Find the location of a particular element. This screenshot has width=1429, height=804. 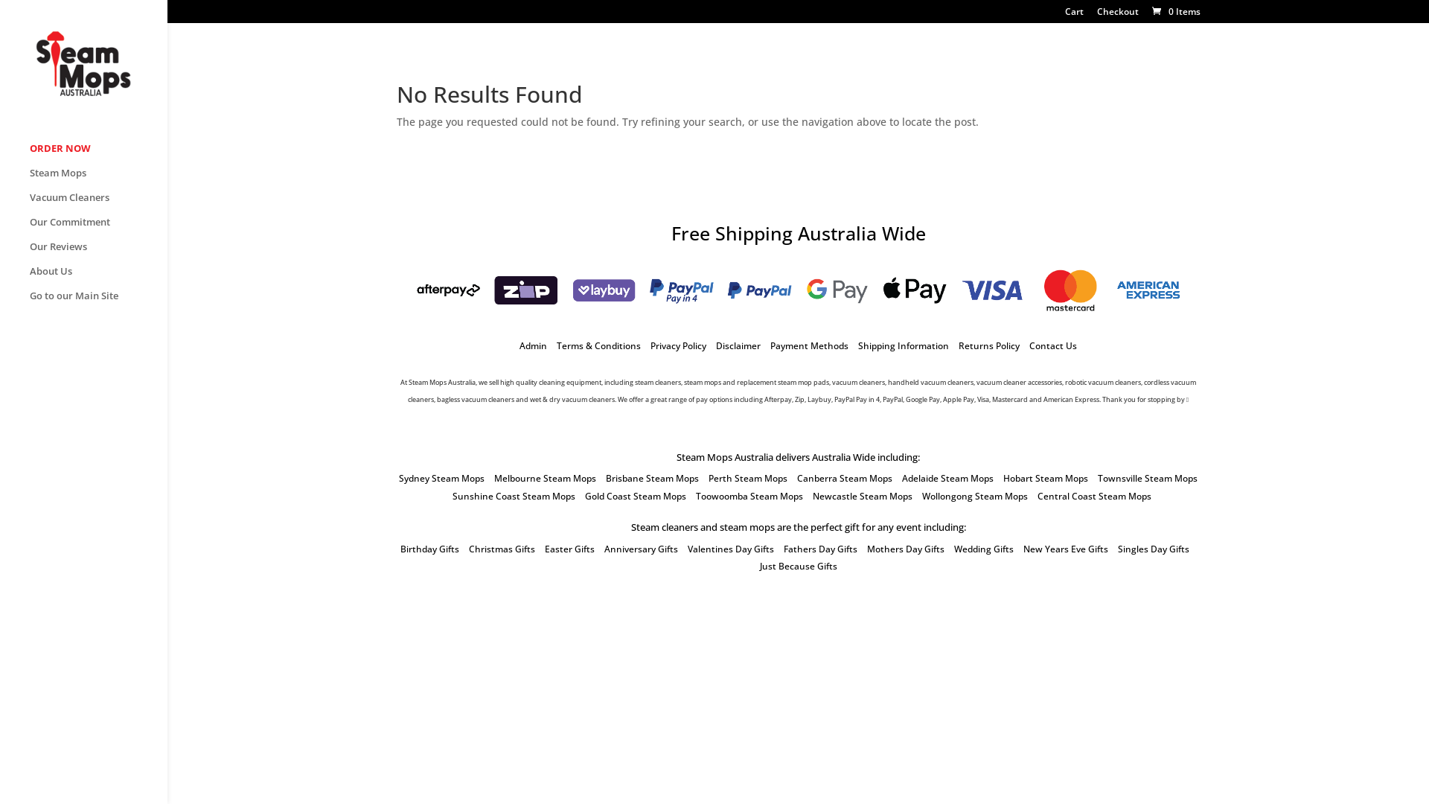

Just Because Gifts is located at coordinates (798, 566).